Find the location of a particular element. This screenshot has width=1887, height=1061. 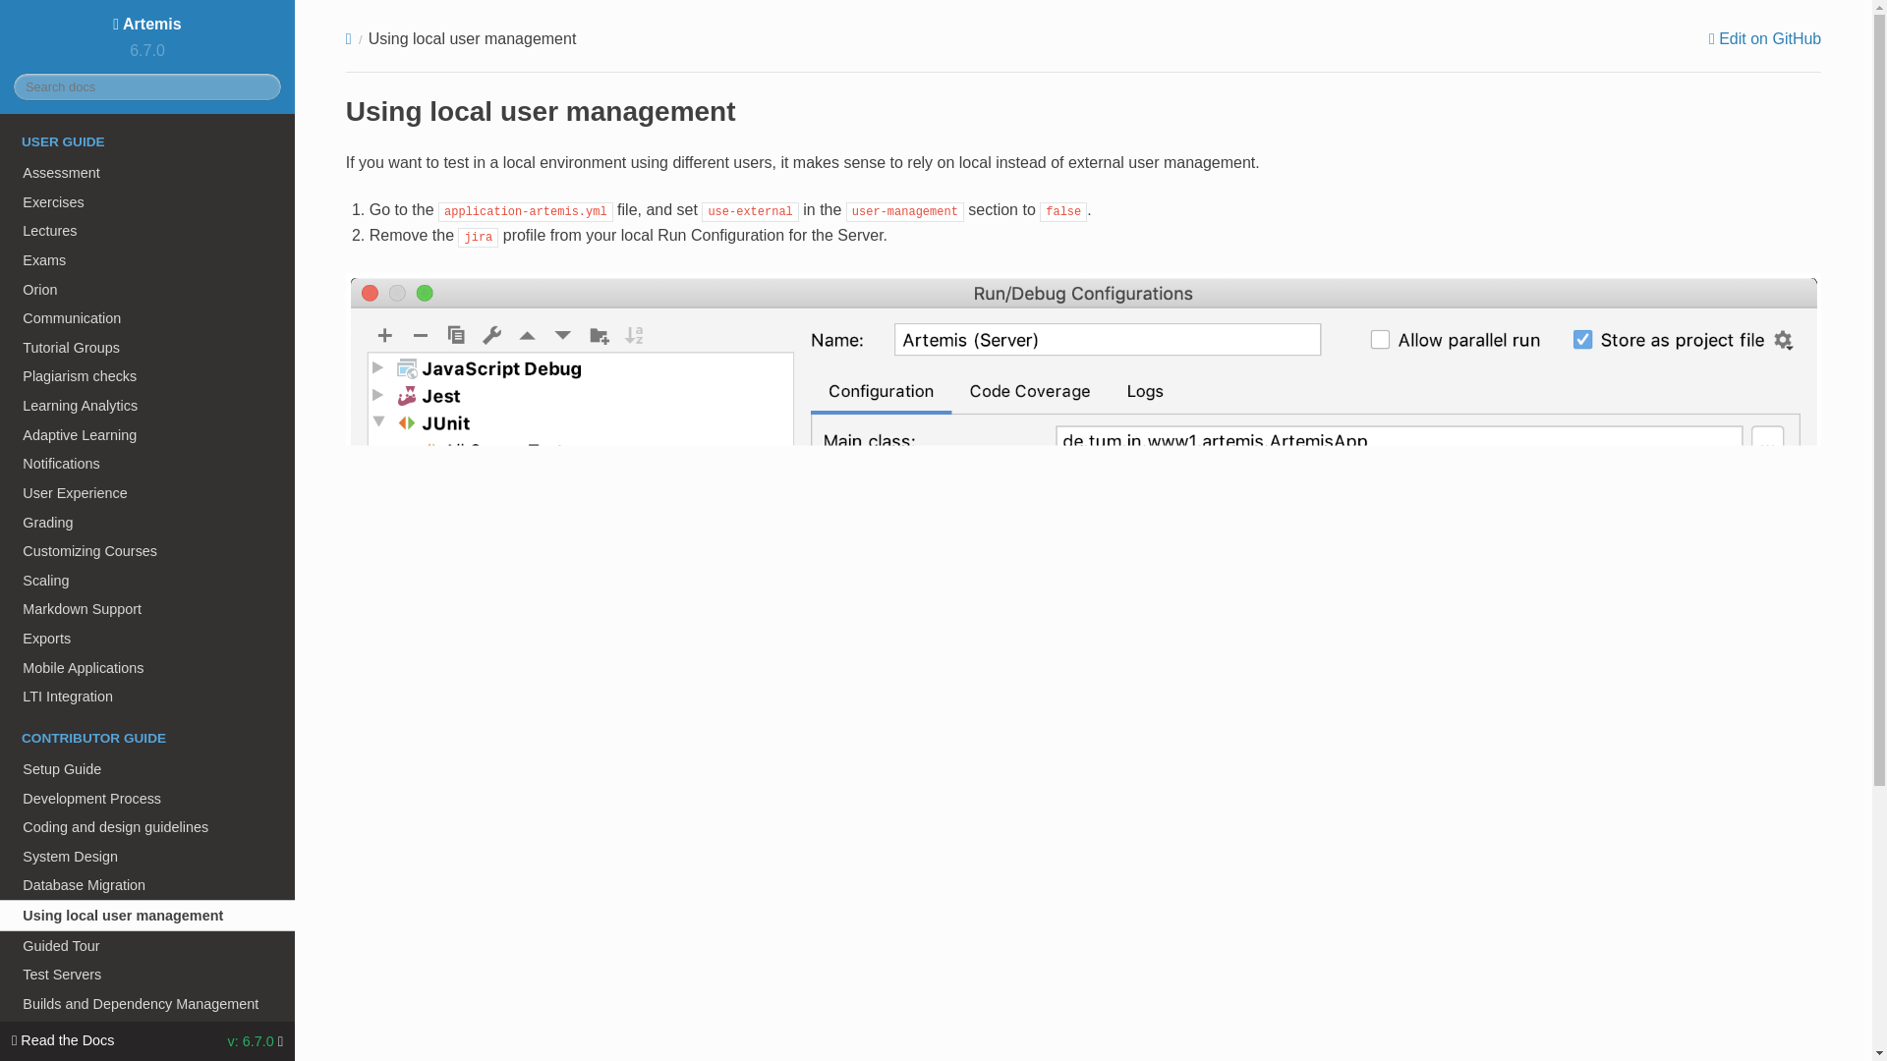

Assessment is located at coordinates (147, 173).